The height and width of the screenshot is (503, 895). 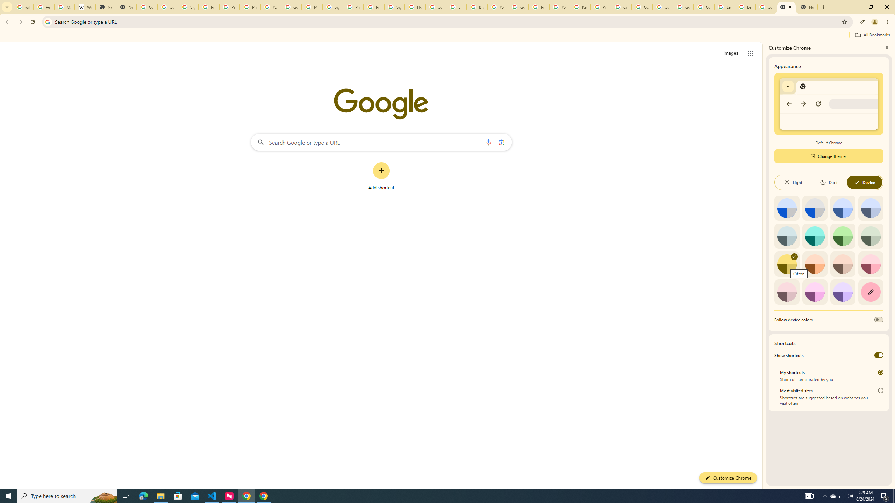 I want to click on Sign in - Google Accounts, so click(x=188, y=7).